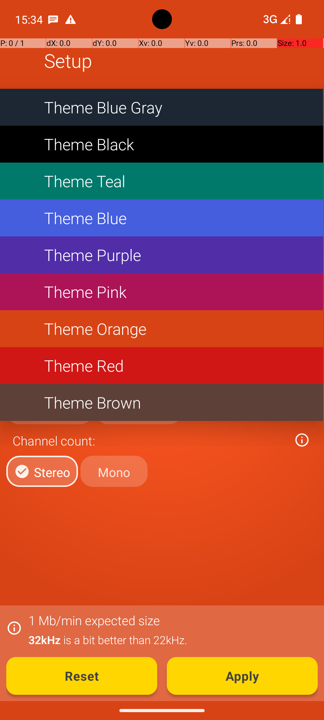 The image size is (324, 720). Describe the element at coordinates (161, 255) in the screenshot. I see `Theme Purple` at that location.